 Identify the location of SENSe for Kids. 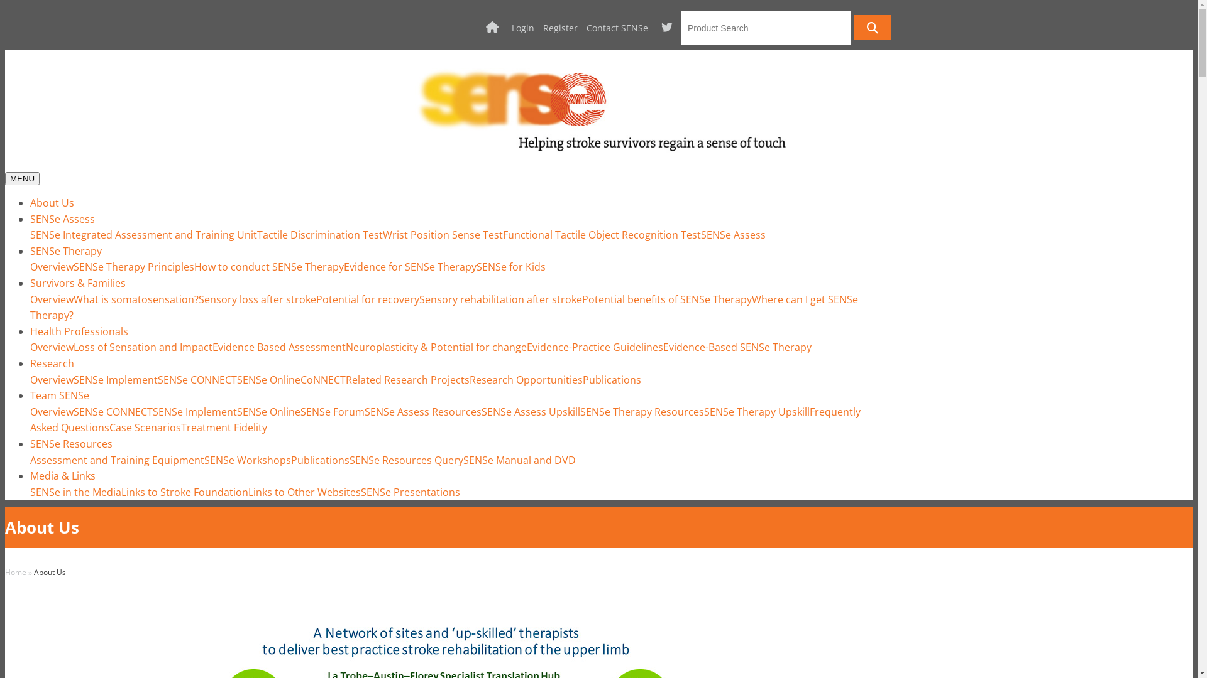
(511, 267).